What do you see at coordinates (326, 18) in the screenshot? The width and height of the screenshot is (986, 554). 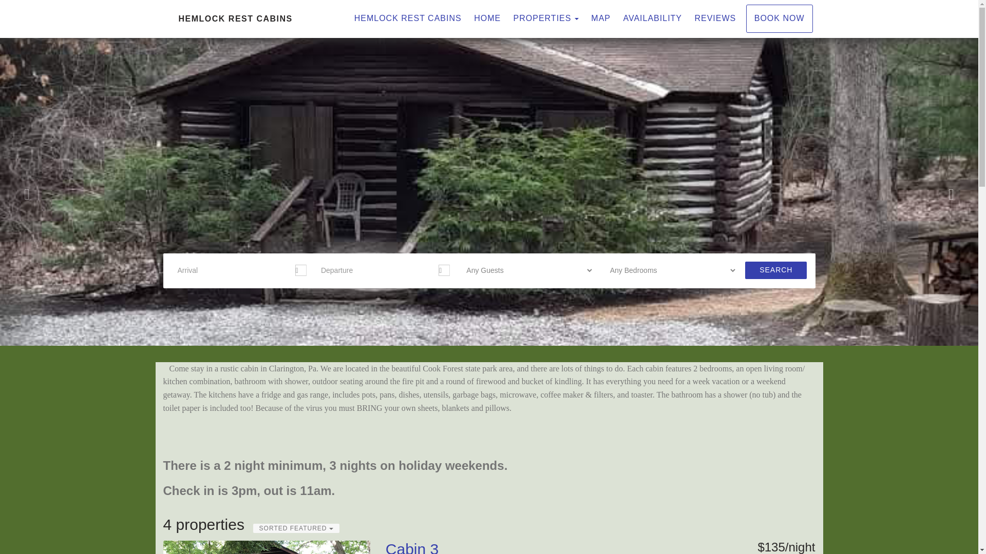 I see `HEMLOCK REST CABINS` at bounding box center [326, 18].